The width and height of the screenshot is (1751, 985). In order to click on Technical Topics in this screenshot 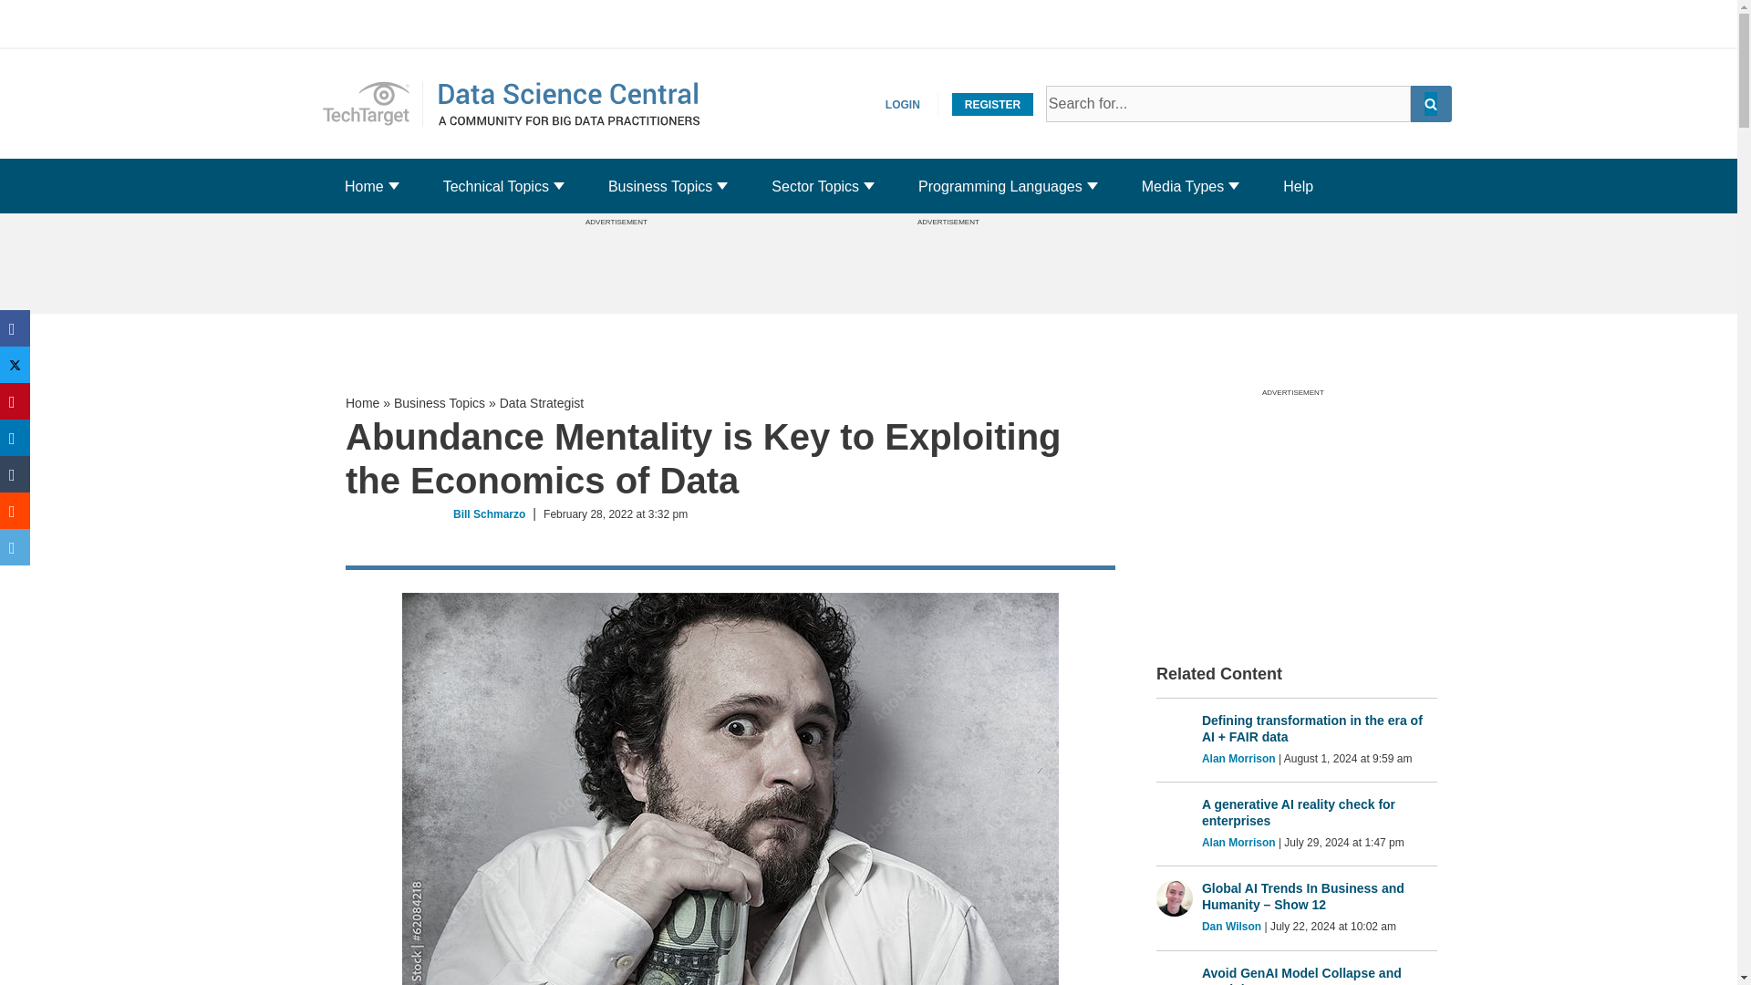, I will do `click(496, 186)`.